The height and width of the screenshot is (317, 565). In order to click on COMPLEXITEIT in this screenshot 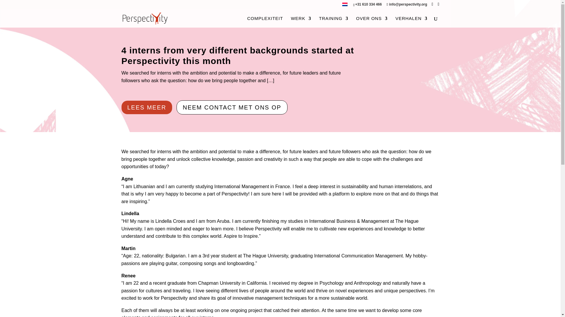, I will do `click(265, 22)`.